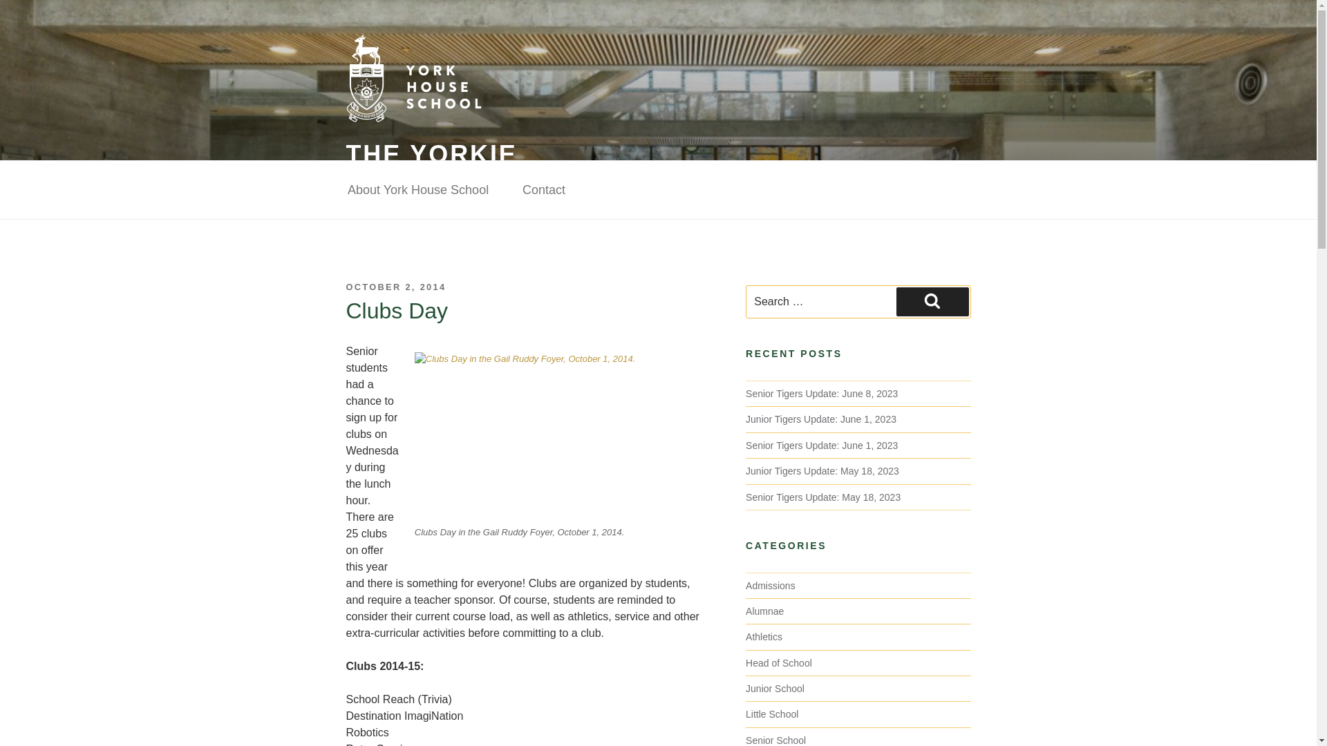 The height and width of the screenshot is (746, 1327). Describe the element at coordinates (823, 497) in the screenshot. I see `Senior Tigers Update: May 18, 2023` at that location.